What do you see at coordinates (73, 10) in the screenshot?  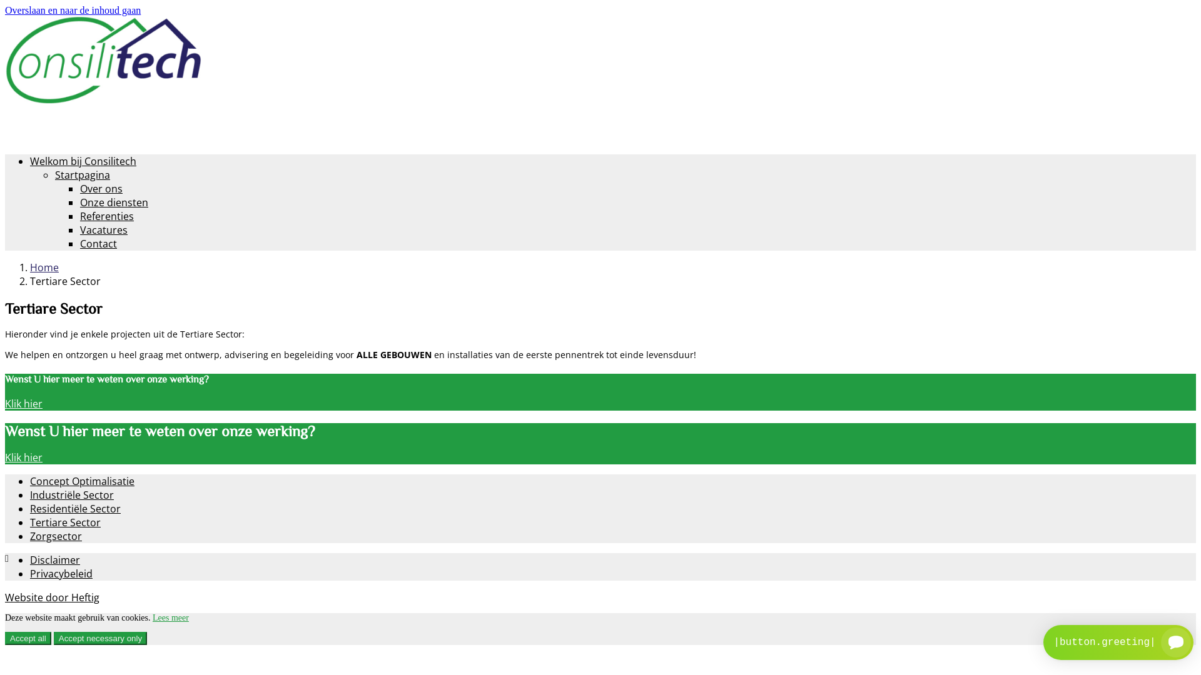 I see `Overslaan en naar de inhoud gaan` at bounding box center [73, 10].